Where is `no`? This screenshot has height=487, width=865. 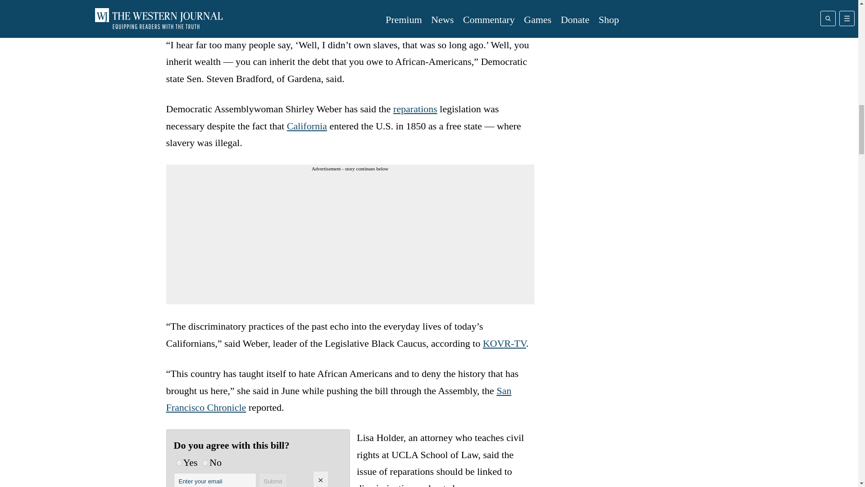
no is located at coordinates (205, 463).